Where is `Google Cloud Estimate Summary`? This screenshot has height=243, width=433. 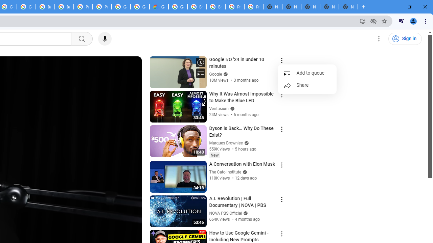
Google Cloud Estimate Summary is located at coordinates (159, 7).